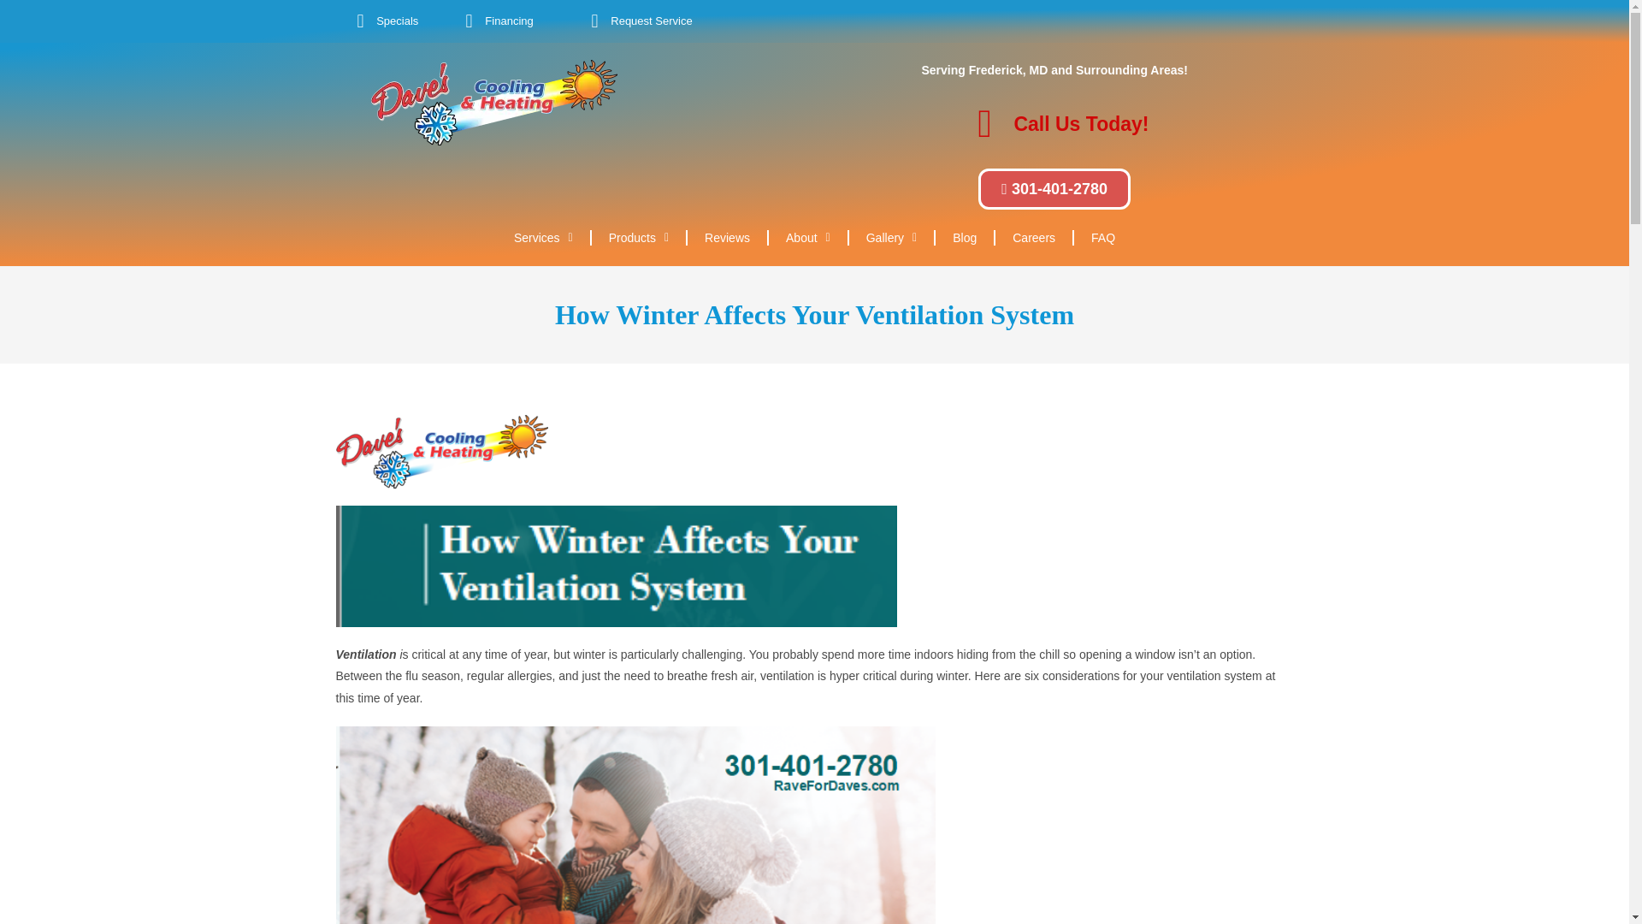 The width and height of the screenshot is (1642, 924). Describe the element at coordinates (543, 238) in the screenshot. I see `Services` at that location.